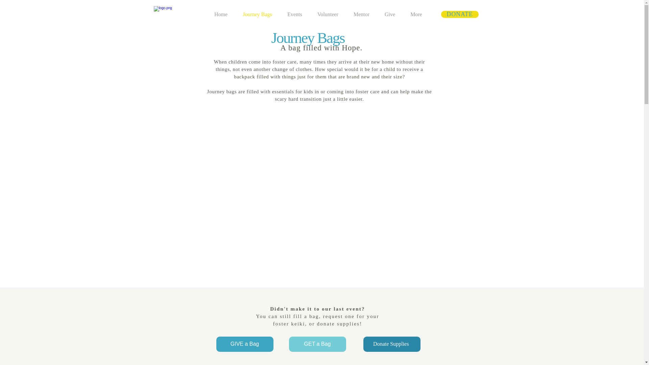 Image resolution: width=649 pixels, height=365 pixels. What do you see at coordinates (295, 15) in the screenshot?
I see `Events` at bounding box center [295, 15].